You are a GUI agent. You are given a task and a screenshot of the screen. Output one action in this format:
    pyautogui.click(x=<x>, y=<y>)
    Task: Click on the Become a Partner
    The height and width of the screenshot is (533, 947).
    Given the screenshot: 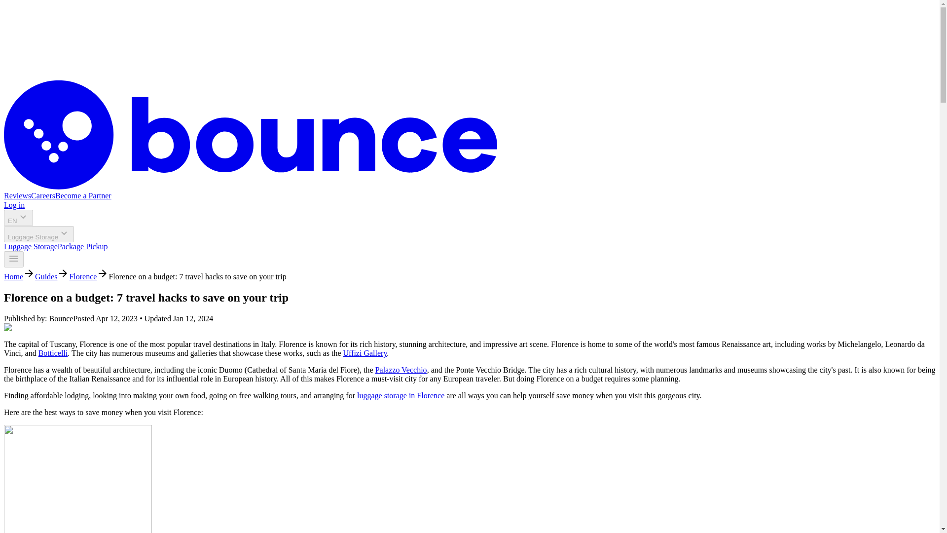 What is the action you would take?
    pyautogui.click(x=83, y=195)
    